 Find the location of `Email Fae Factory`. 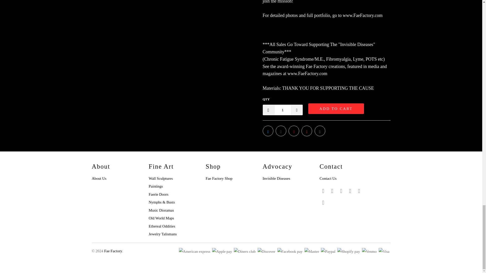

Email Fae Factory is located at coordinates (323, 203).